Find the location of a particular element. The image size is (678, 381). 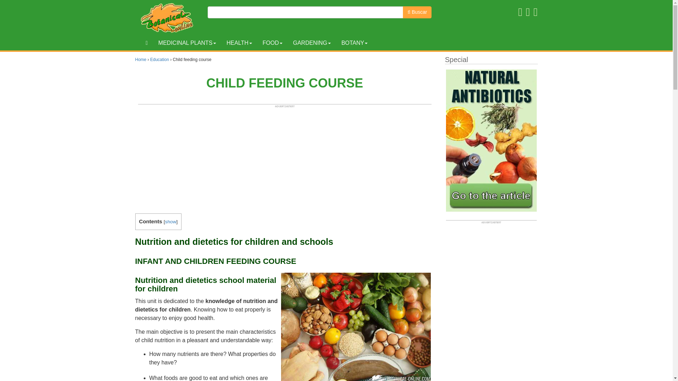

Advertisement is located at coordinates (285, 157).